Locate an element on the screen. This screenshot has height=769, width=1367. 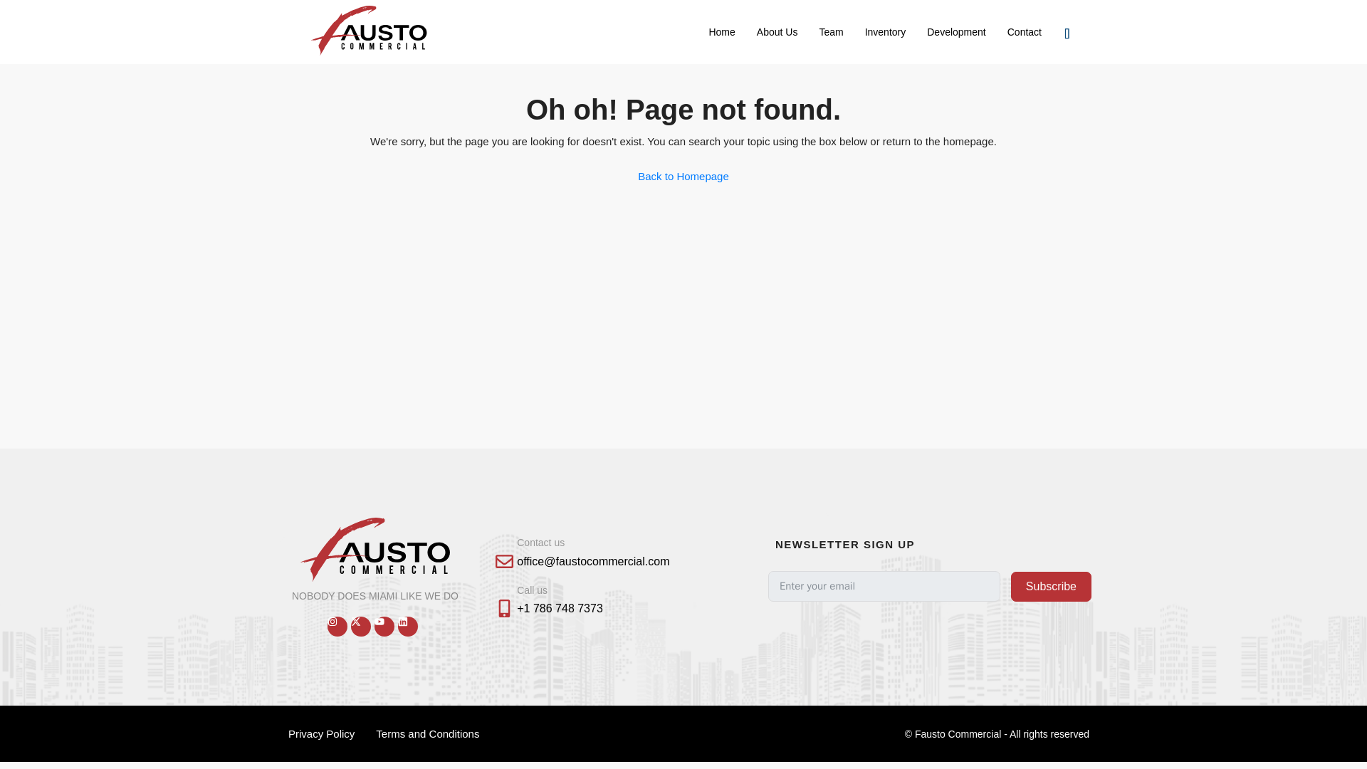
Development is located at coordinates (955, 31).